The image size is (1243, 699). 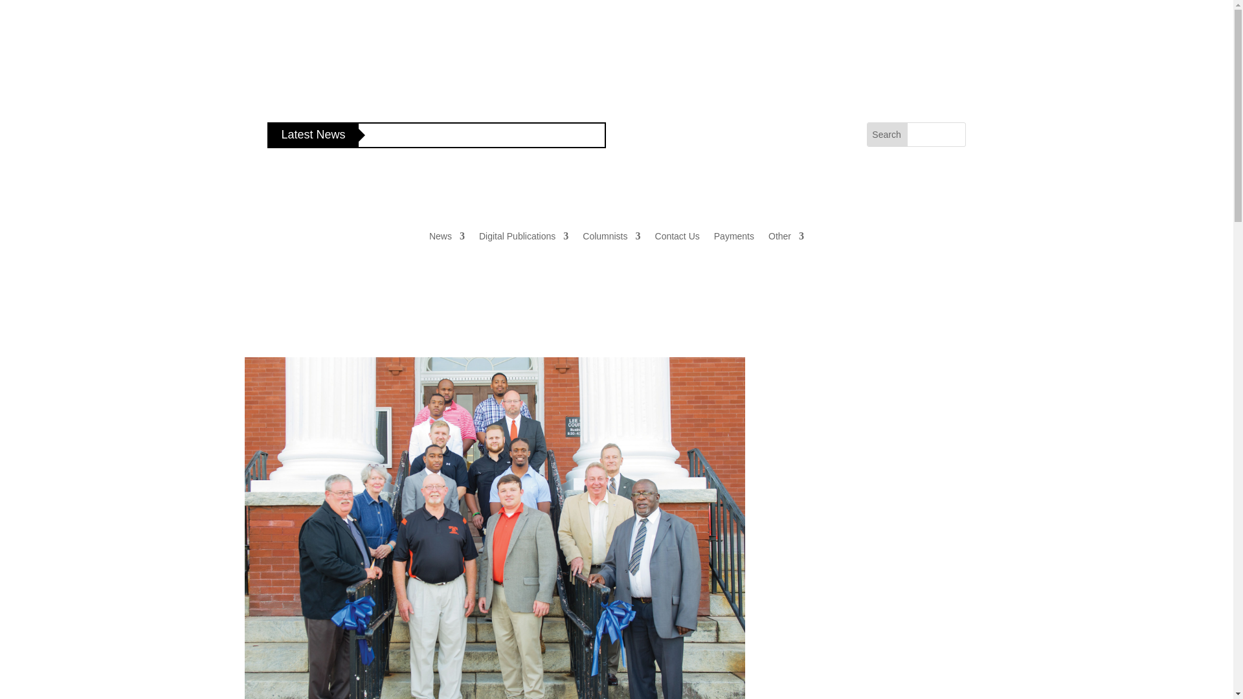 What do you see at coordinates (611, 236) in the screenshot?
I see `Columnists` at bounding box center [611, 236].